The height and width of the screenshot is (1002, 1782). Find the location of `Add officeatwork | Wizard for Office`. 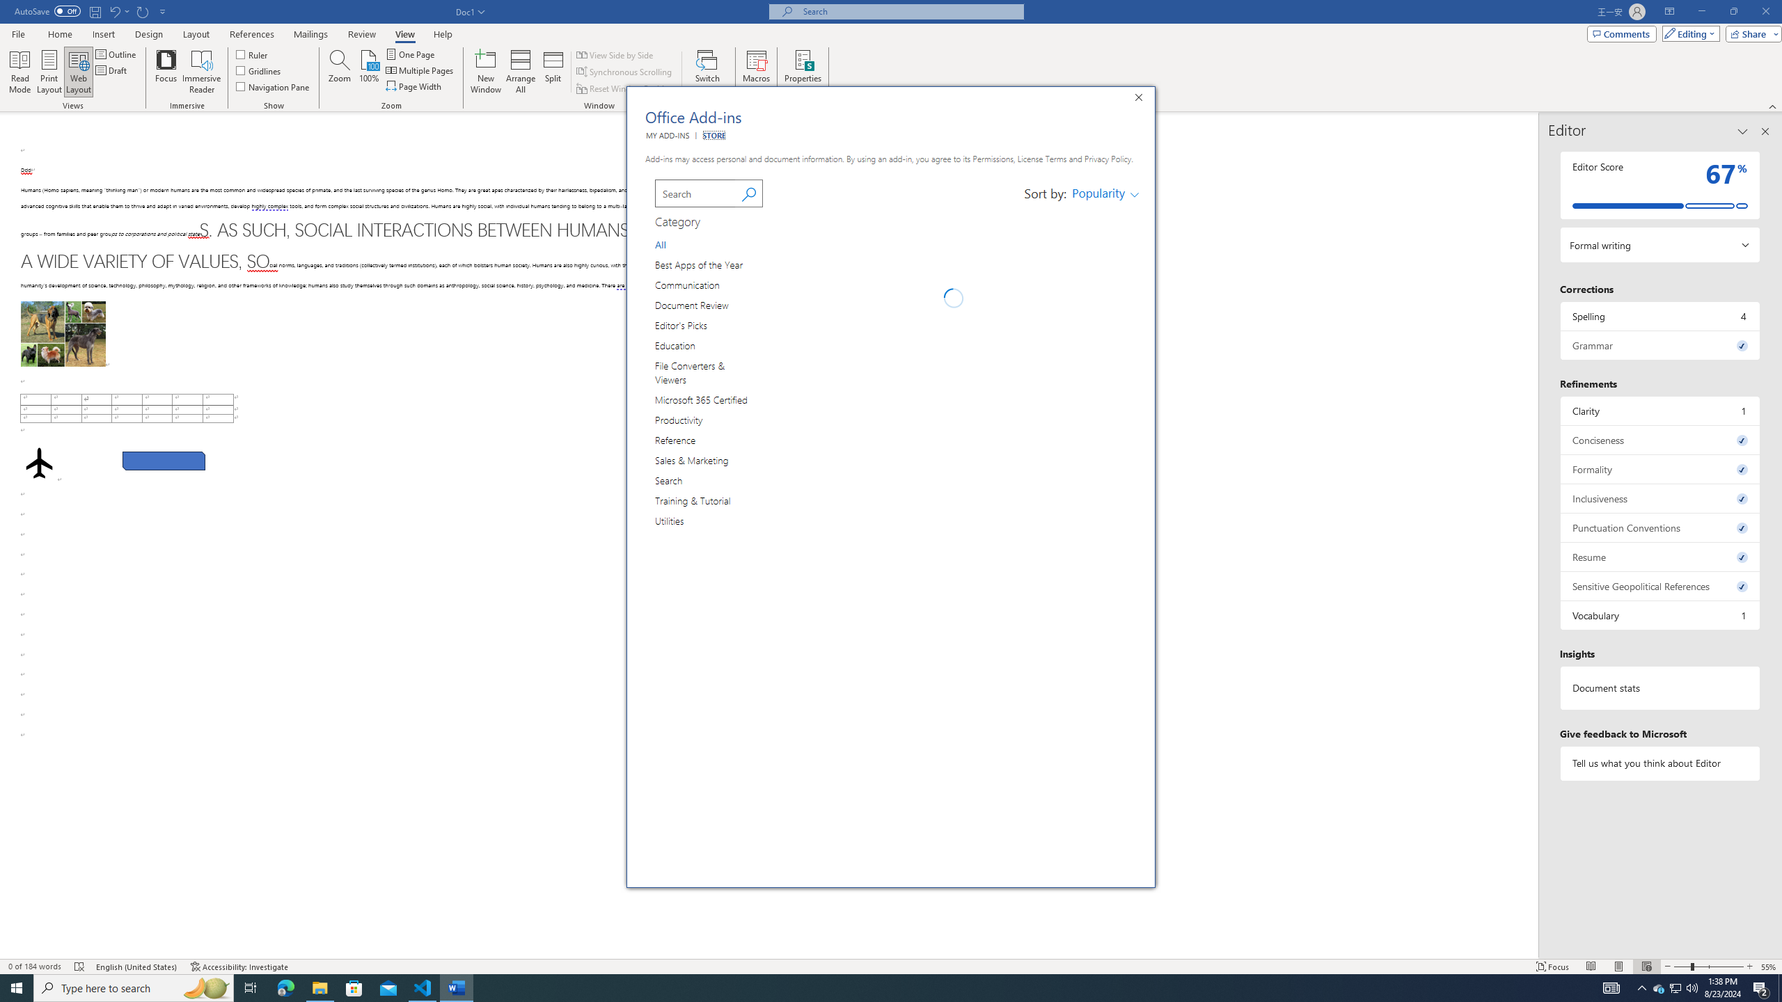

Add officeatwork | Wizard for Office is located at coordinates (1105, 849).